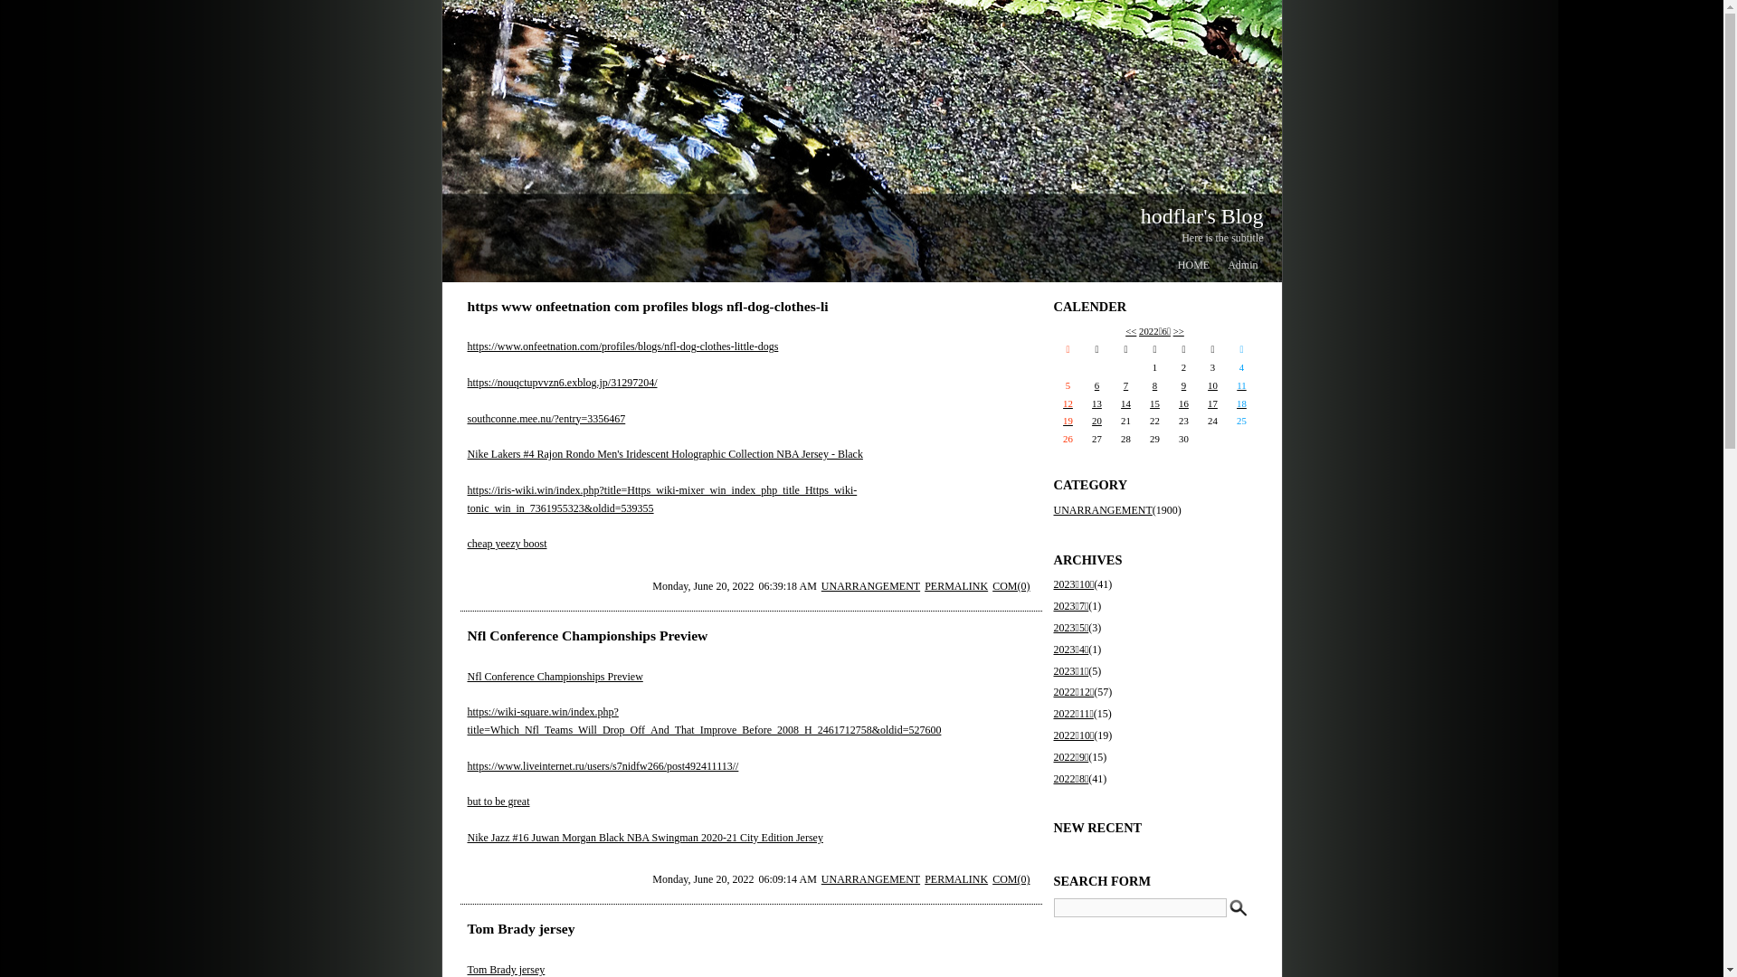 Image resolution: width=1737 pixels, height=977 pixels. Describe the element at coordinates (1202, 216) in the screenshot. I see `hodflar's Blog` at that location.